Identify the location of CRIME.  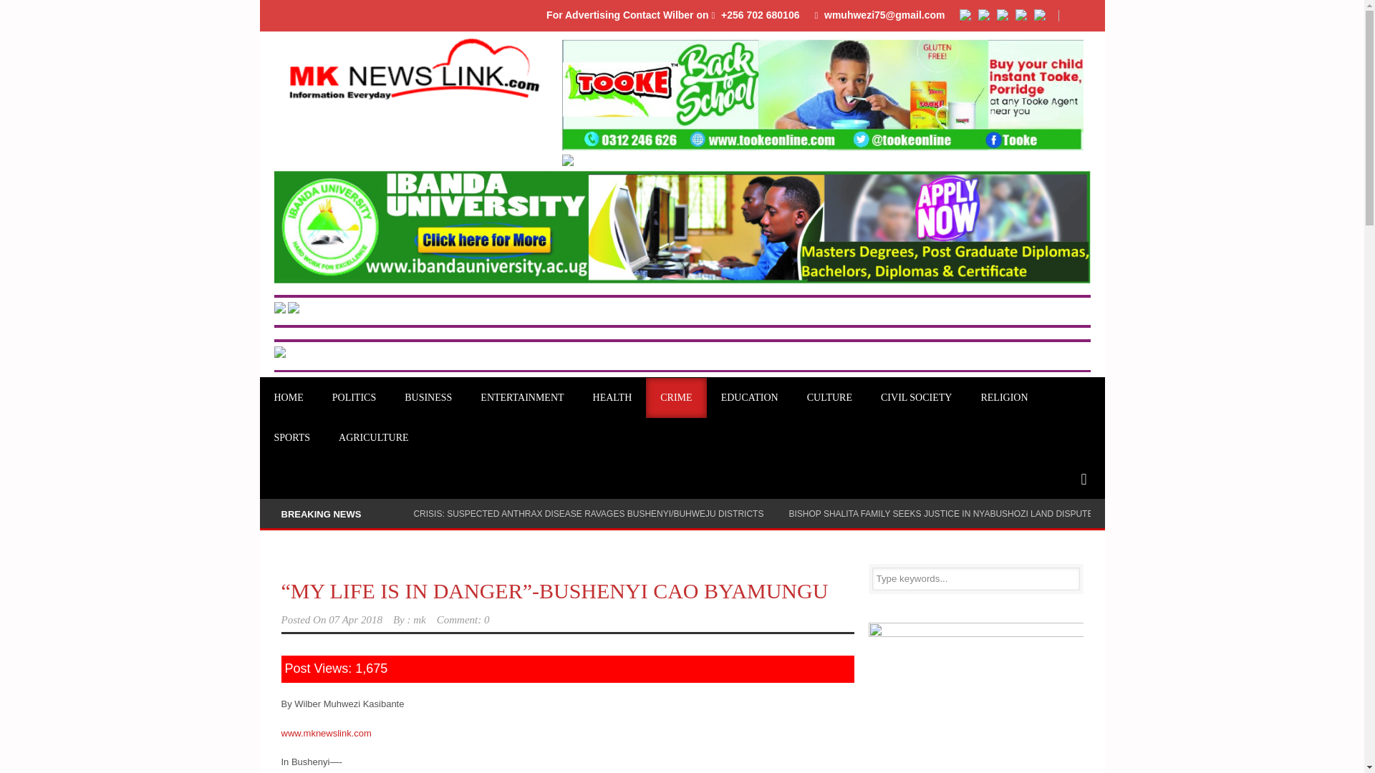
(676, 398).